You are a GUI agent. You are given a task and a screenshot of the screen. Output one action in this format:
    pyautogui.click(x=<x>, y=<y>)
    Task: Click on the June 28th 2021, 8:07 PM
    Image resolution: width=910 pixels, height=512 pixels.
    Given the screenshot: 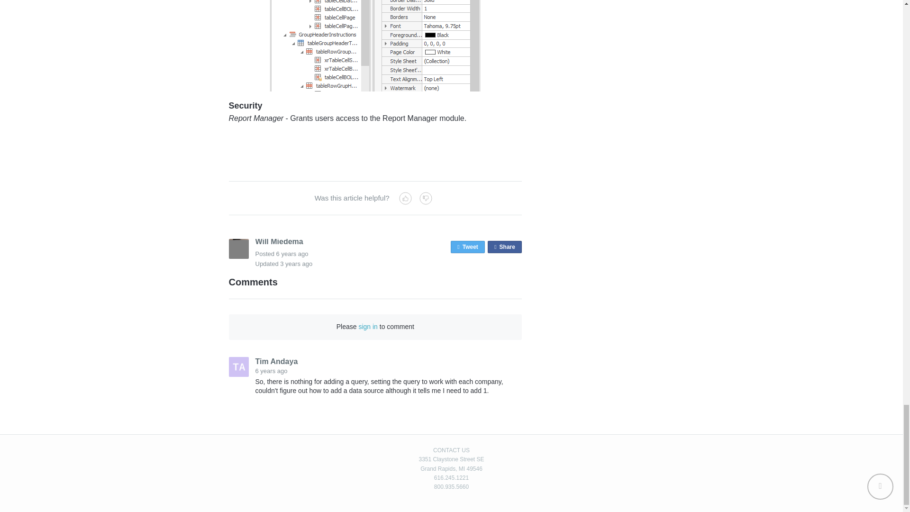 What is the action you would take?
    pyautogui.click(x=296, y=264)
    